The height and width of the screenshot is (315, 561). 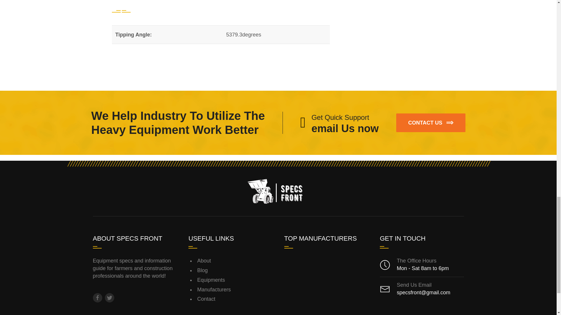 I want to click on Equipments, so click(x=235, y=290).